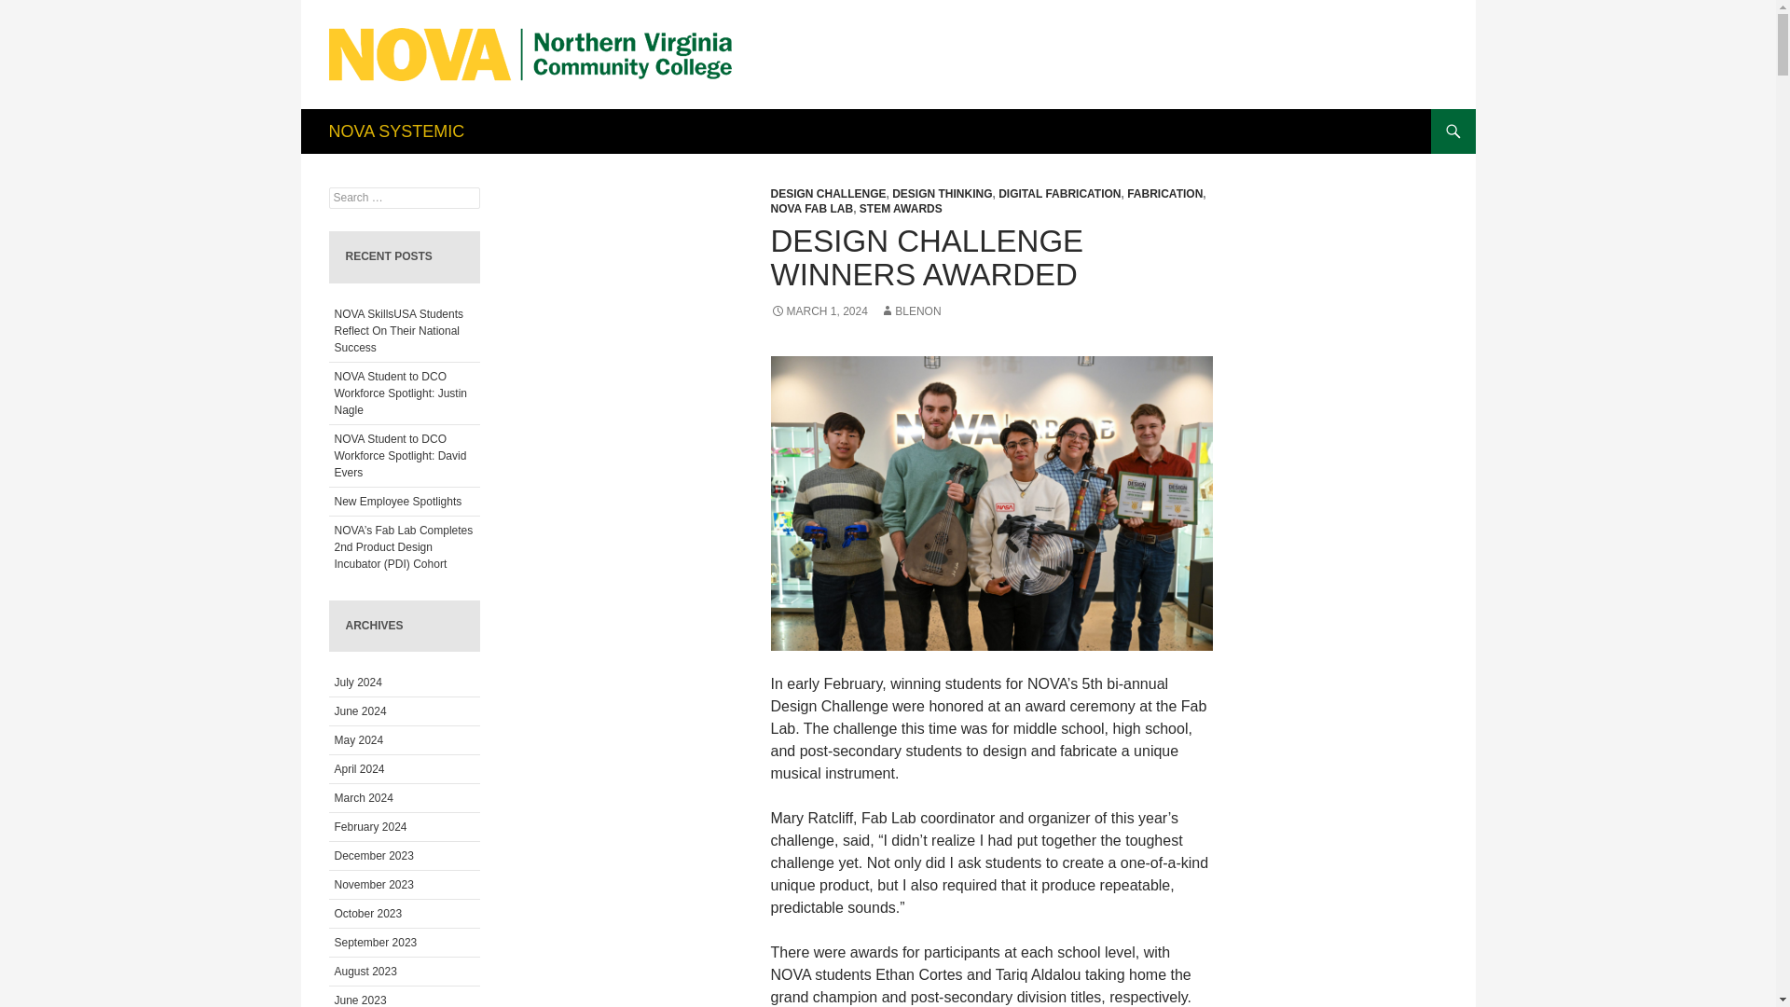  I want to click on DESIGN THINKING, so click(942, 193).